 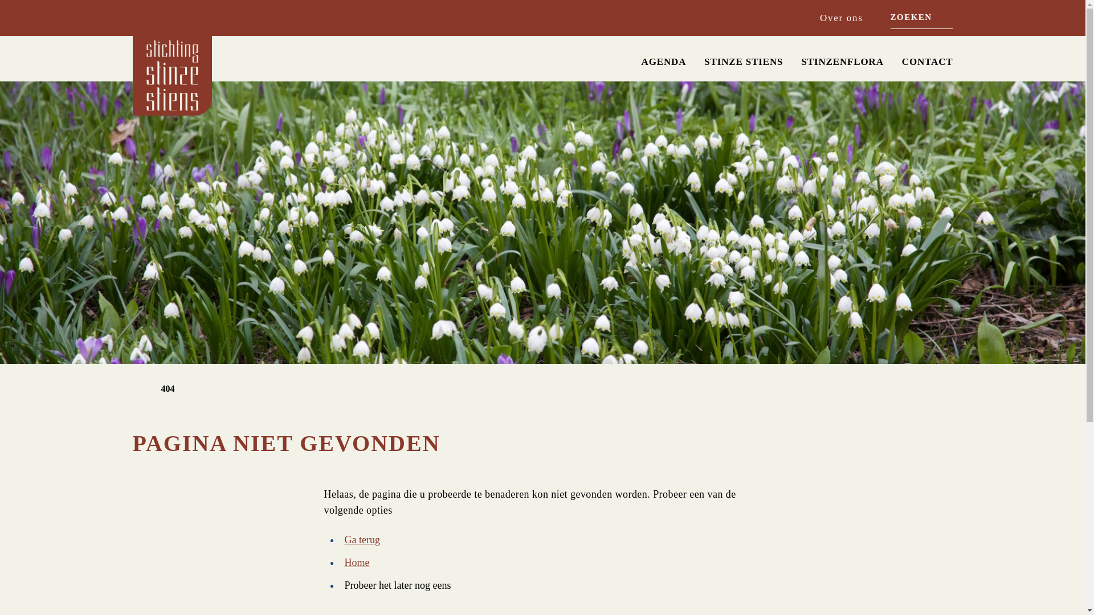 What do you see at coordinates (664, 61) in the screenshot?
I see `AGENDA` at bounding box center [664, 61].